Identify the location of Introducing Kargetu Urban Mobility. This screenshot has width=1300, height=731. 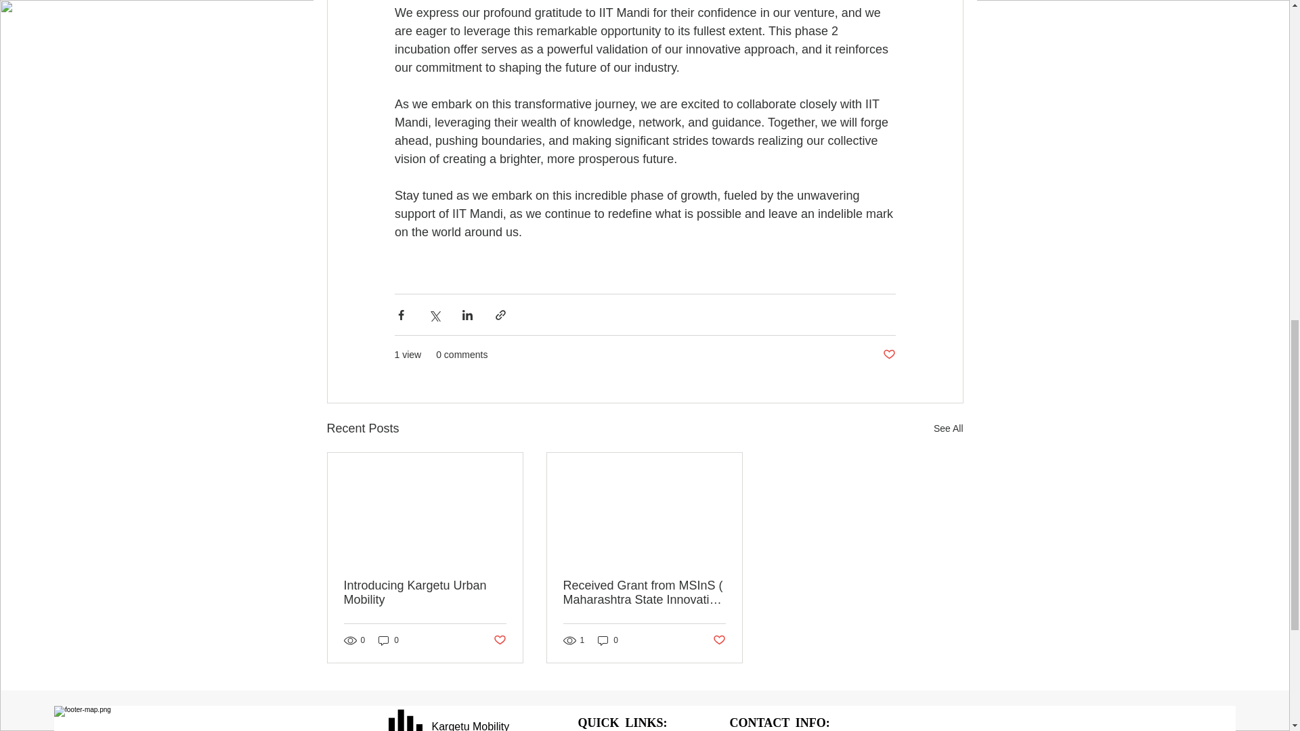
(425, 593).